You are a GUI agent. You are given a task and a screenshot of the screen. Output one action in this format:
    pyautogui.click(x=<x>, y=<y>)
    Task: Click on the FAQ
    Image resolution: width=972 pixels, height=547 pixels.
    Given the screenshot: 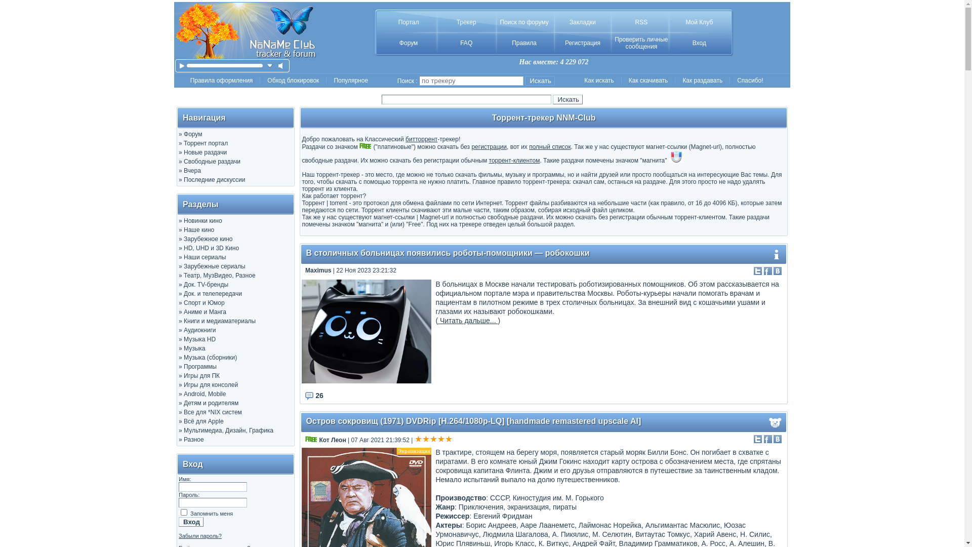 What is the action you would take?
    pyautogui.click(x=466, y=43)
    